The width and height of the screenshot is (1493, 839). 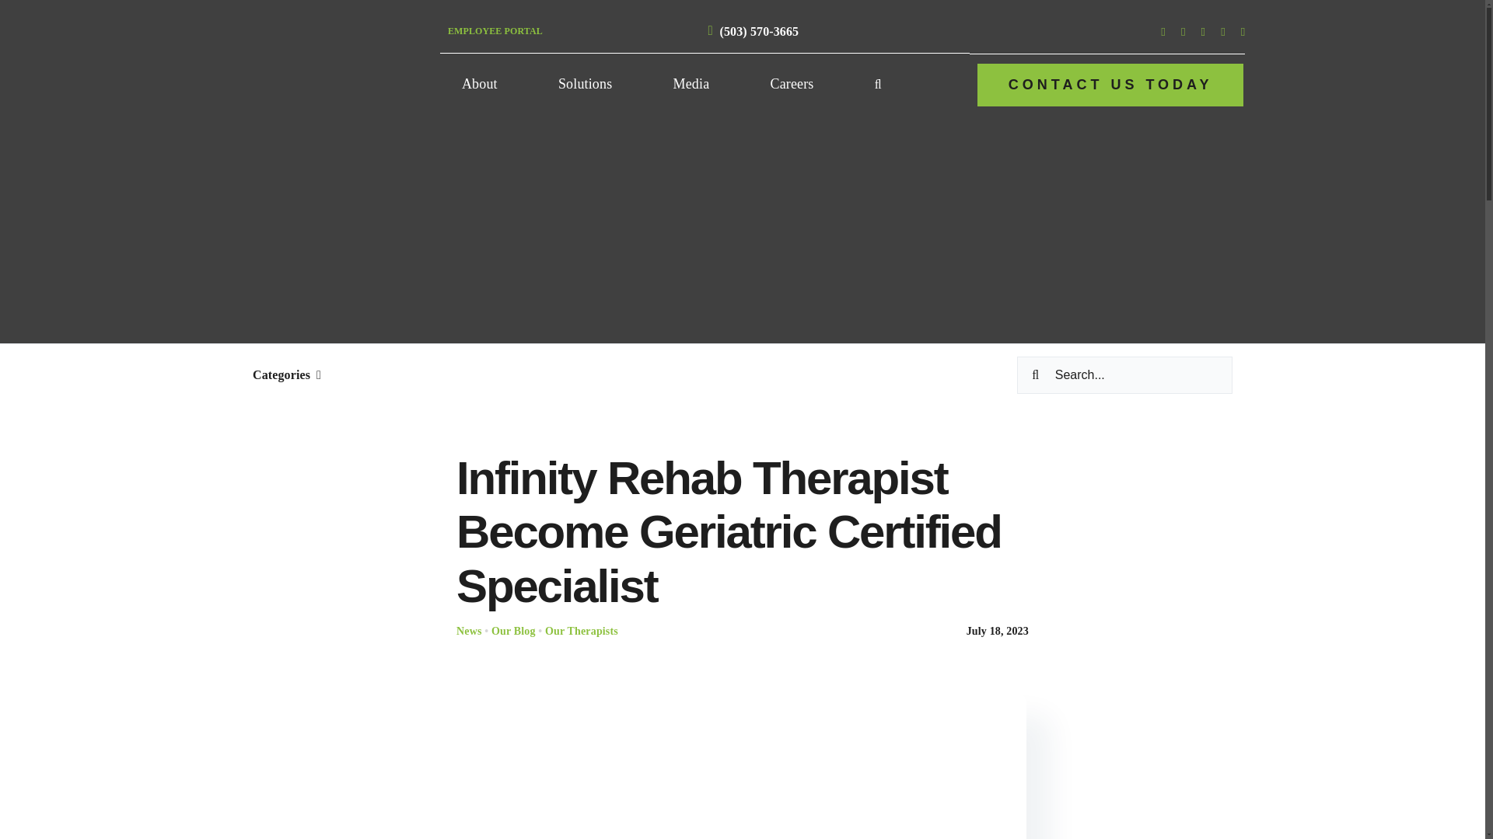 I want to click on About, so click(x=479, y=85).